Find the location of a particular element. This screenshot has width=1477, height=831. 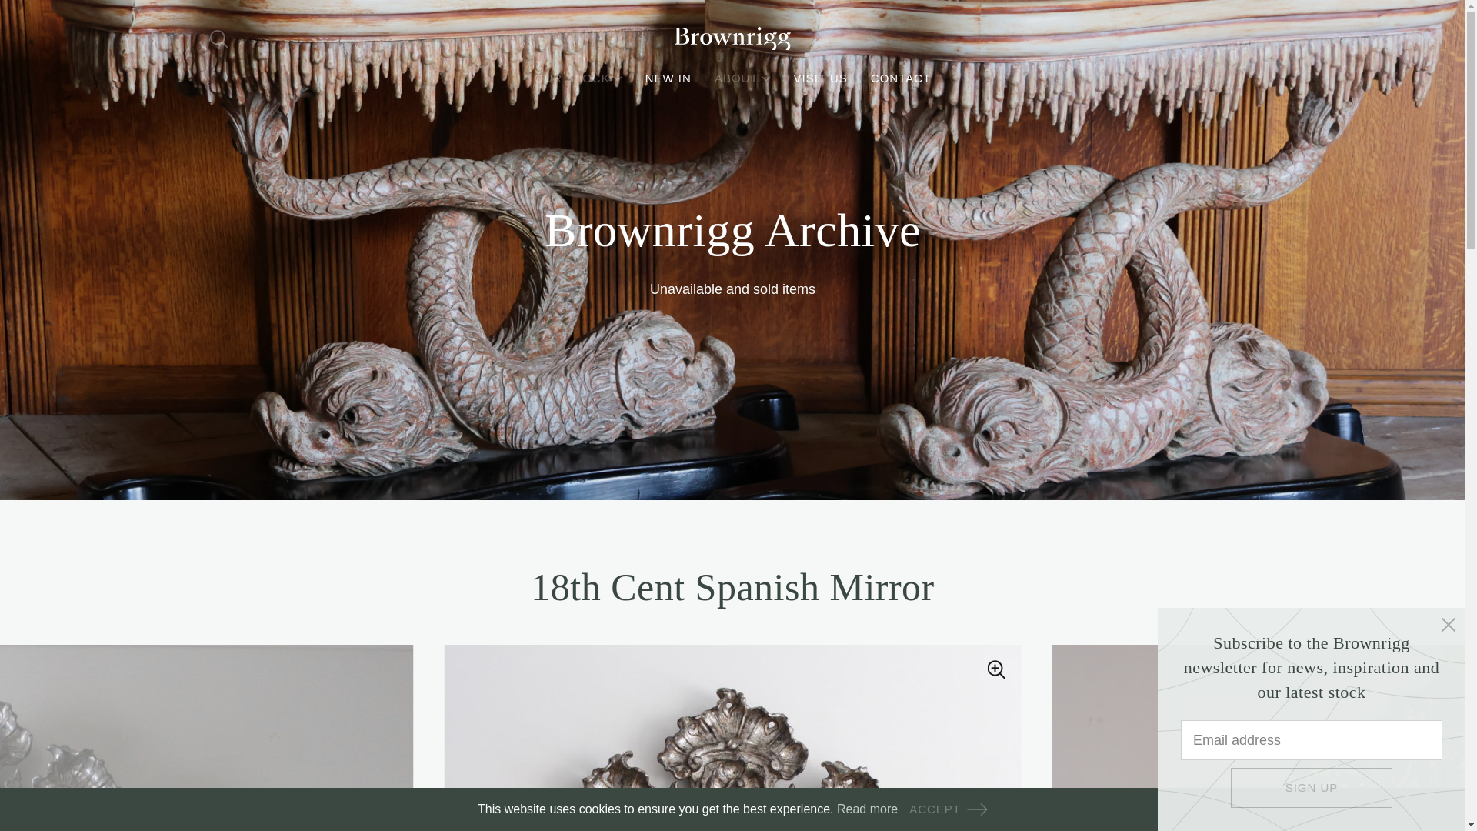

CONTACT is located at coordinates (900, 78).